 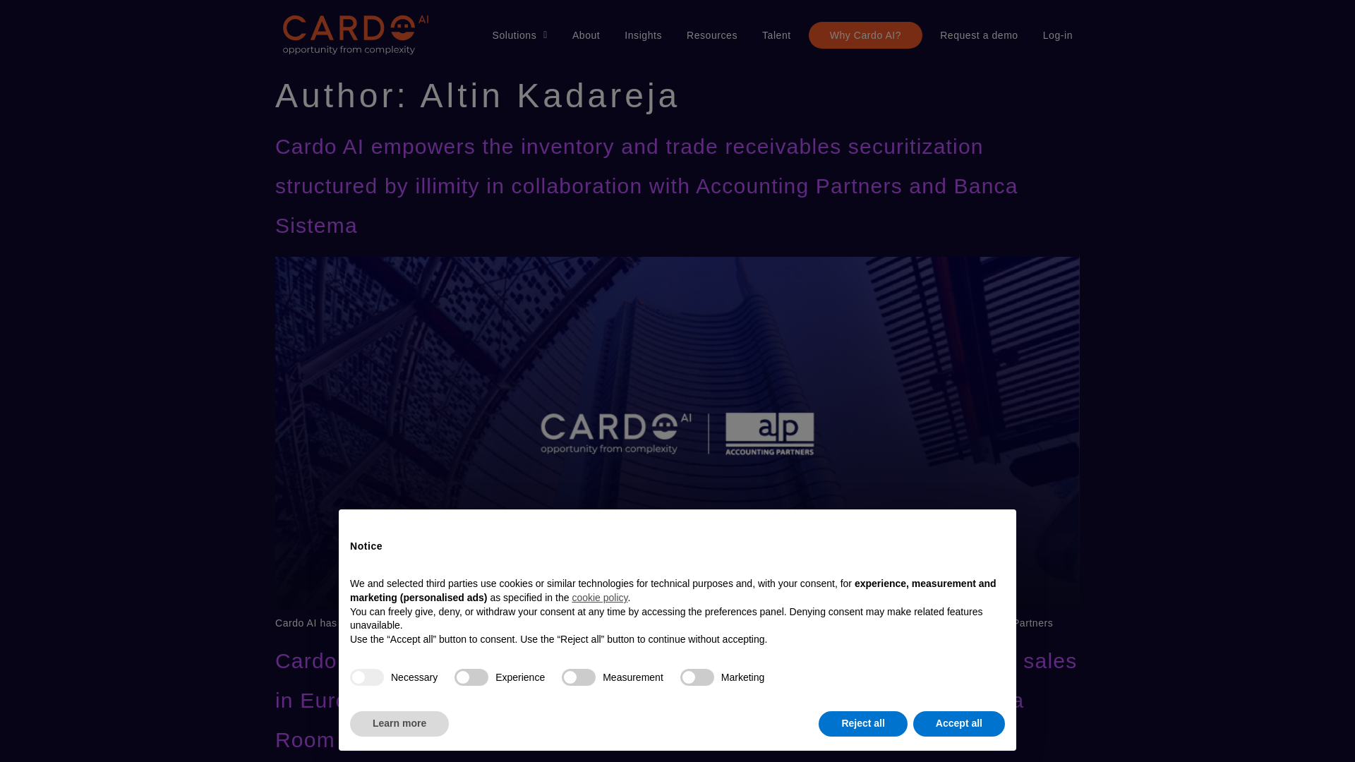 I want to click on Why Cardo AI?, so click(x=853, y=35).